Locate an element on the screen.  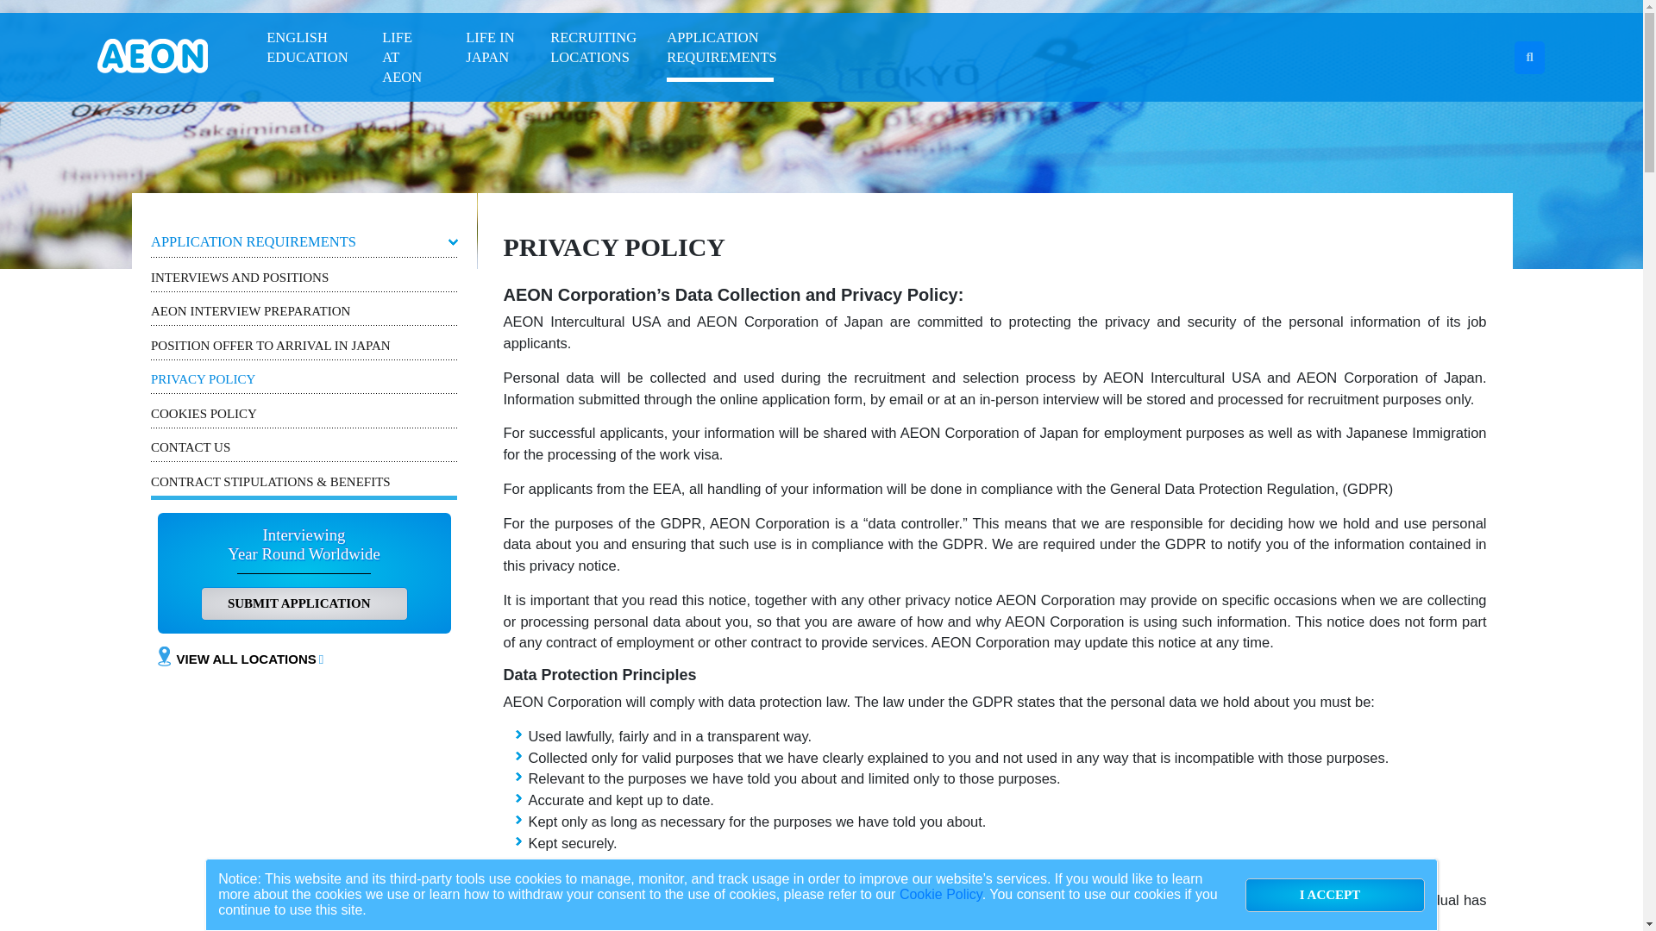
CONTACT US is located at coordinates (304, 447).